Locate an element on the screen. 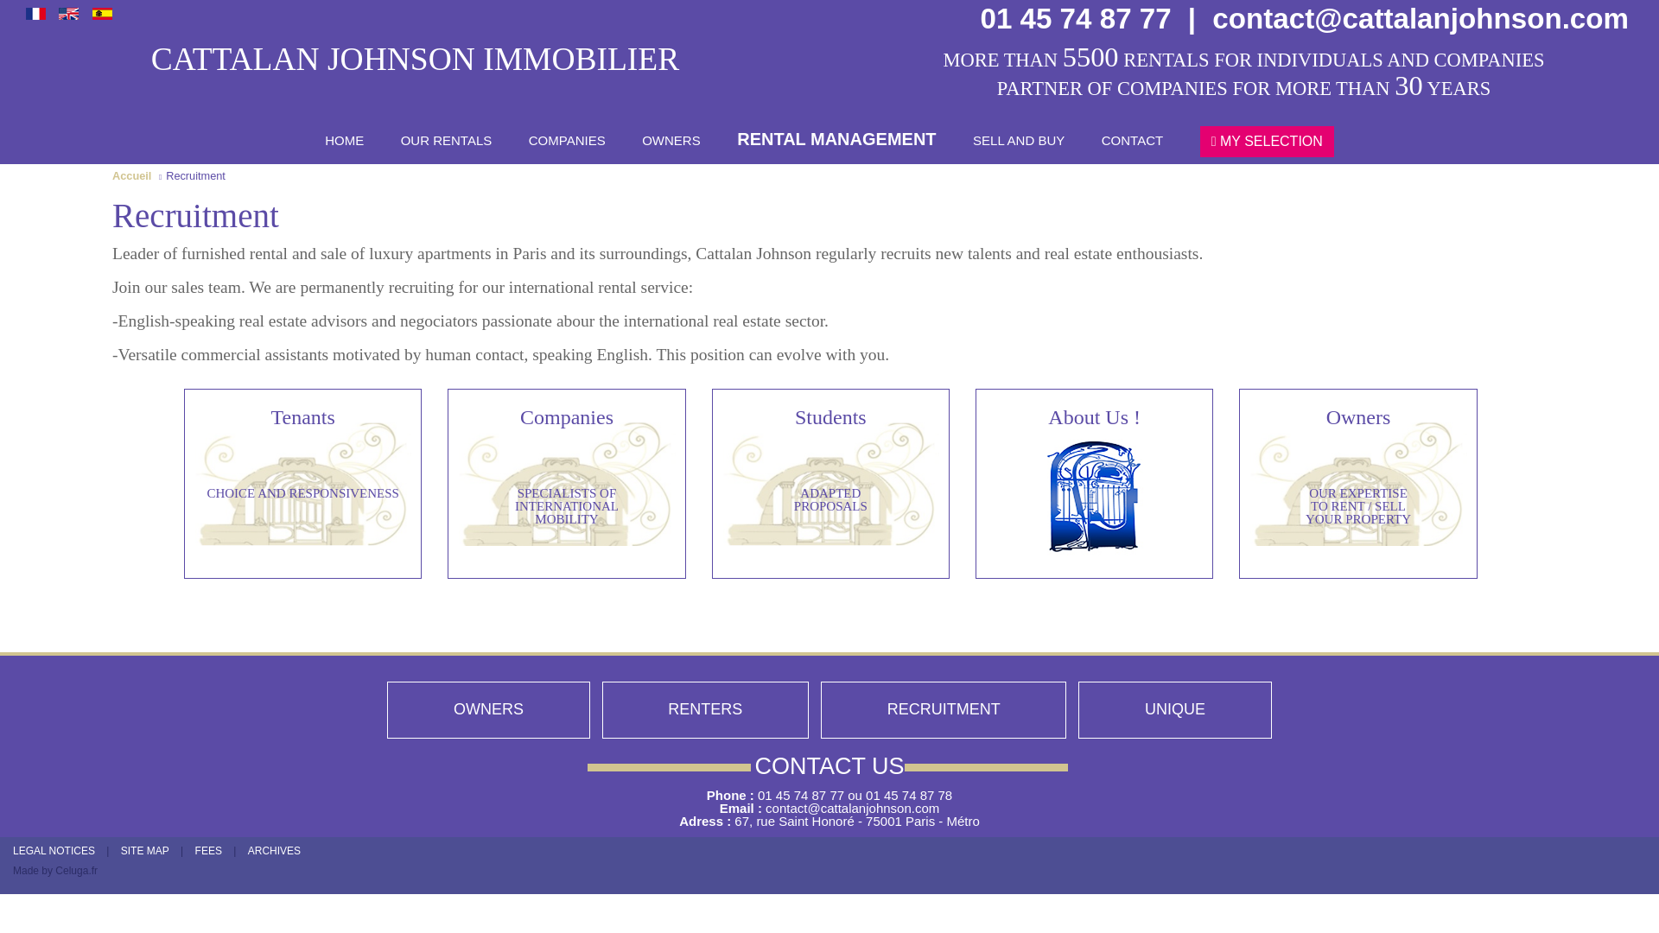 The width and height of the screenshot is (1659, 933). SELL AND BUY is located at coordinates (1018, 141).